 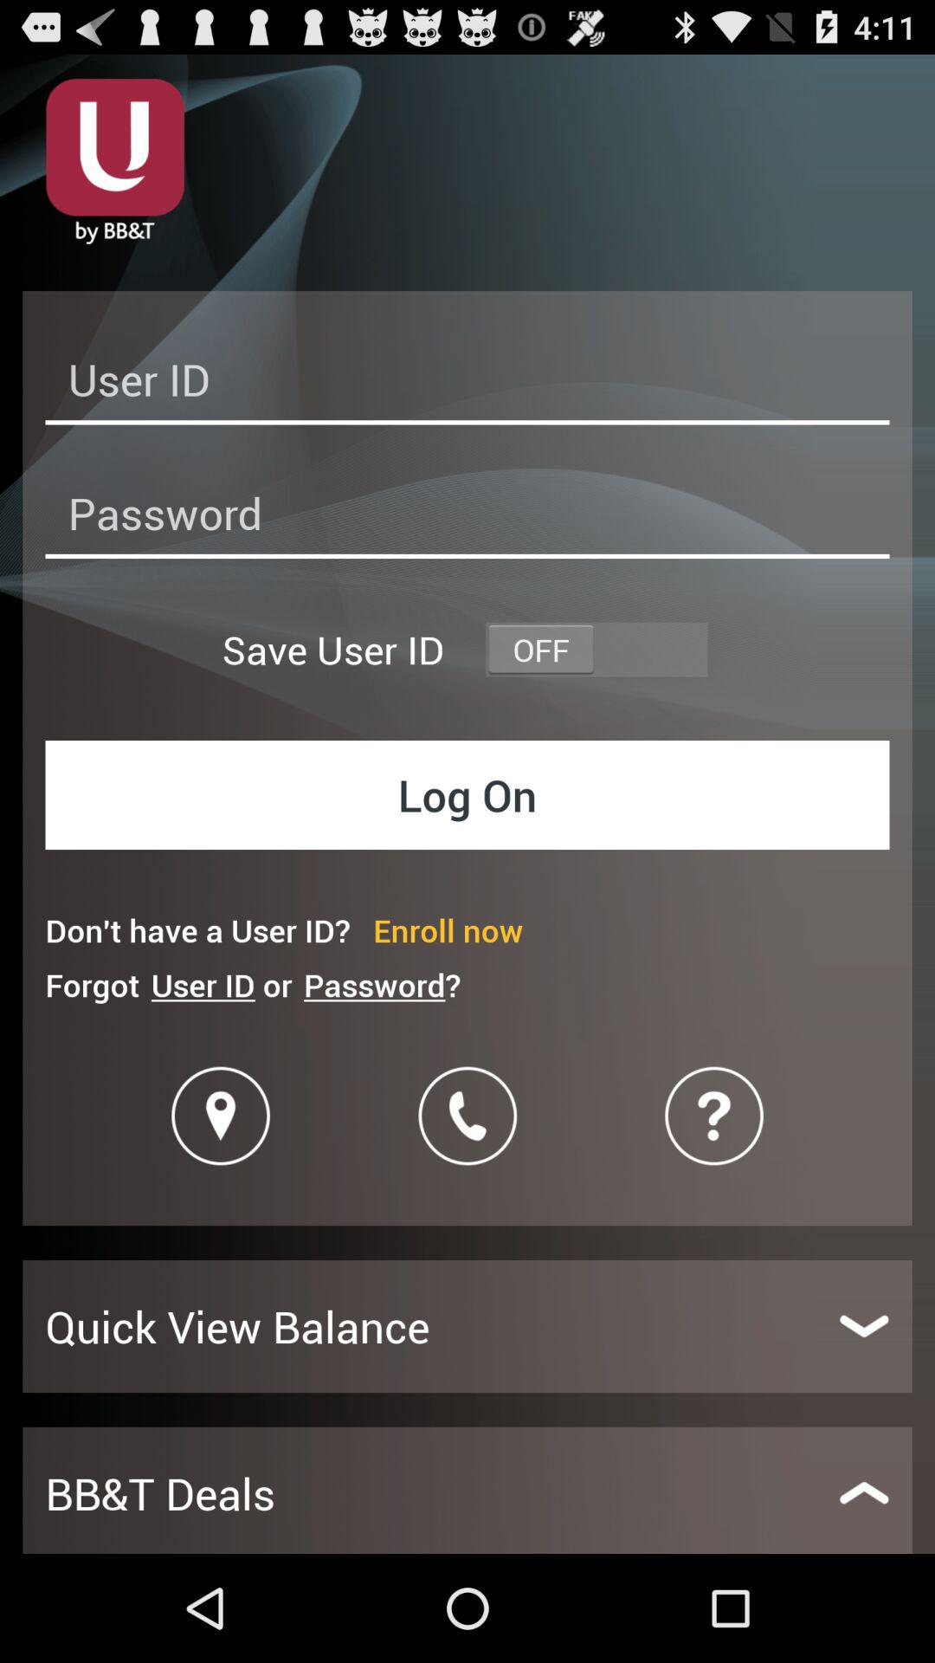 What do you see at coordinates (467, 795) in the screenshot?
I see `turn on the item below save user id icon` at bounding box center [467, 795].